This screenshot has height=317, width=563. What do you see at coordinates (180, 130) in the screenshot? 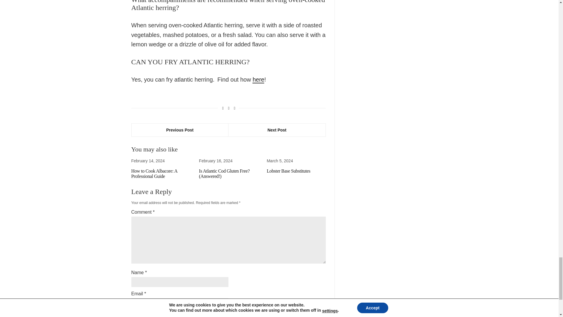
I see `Previous Post` at bounding box center [180, 130].